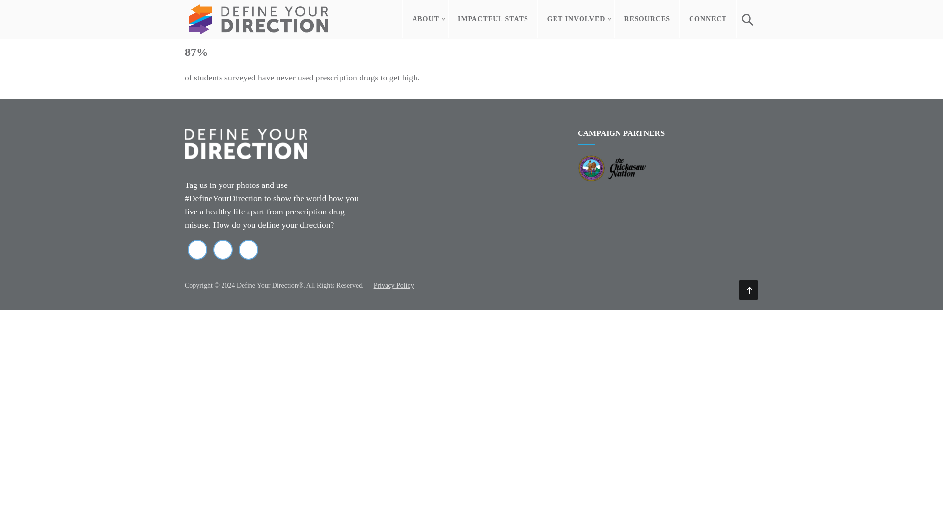 The height and width of the screenshot is (530, 943). What do you see at coordinates (258, 19) in the screenshot?
I see `Define Your Direction` at bounding box center [258, 19].